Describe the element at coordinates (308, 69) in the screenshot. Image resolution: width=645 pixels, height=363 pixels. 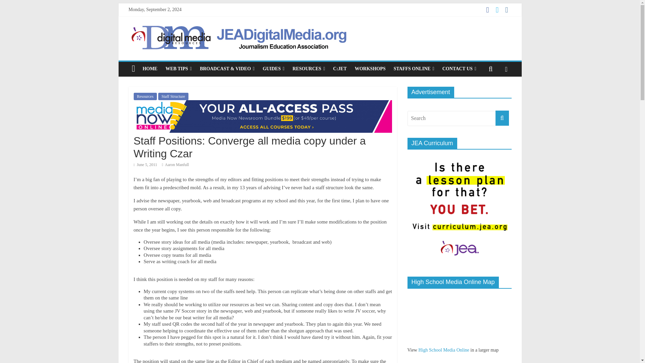
I see `RESOURCES` at that location.